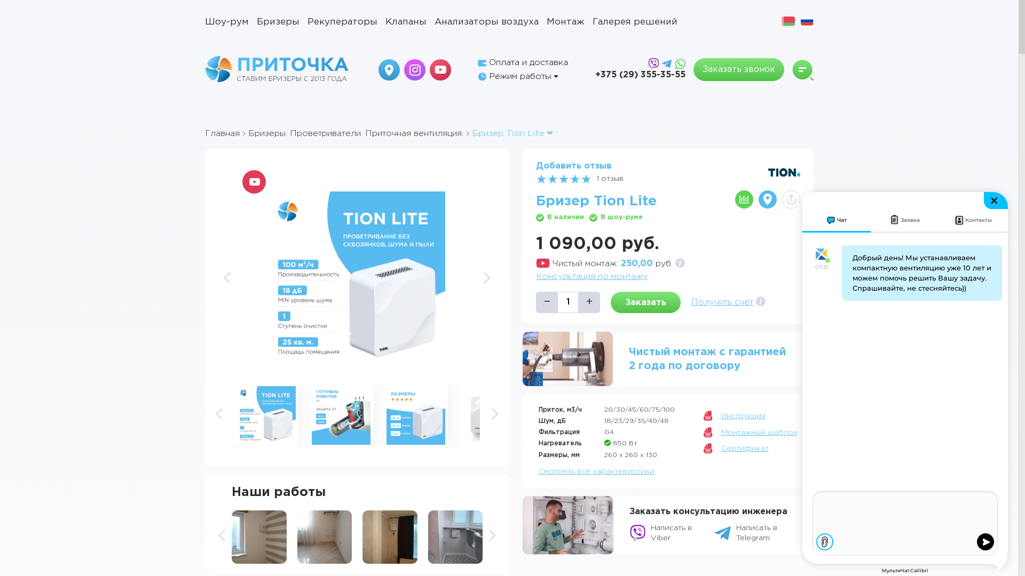 This screenshot has height=576, width=1025. What do you see at coordinates (589, 302) in the screenshot?
I see `+` at bounding box center [589, 302].